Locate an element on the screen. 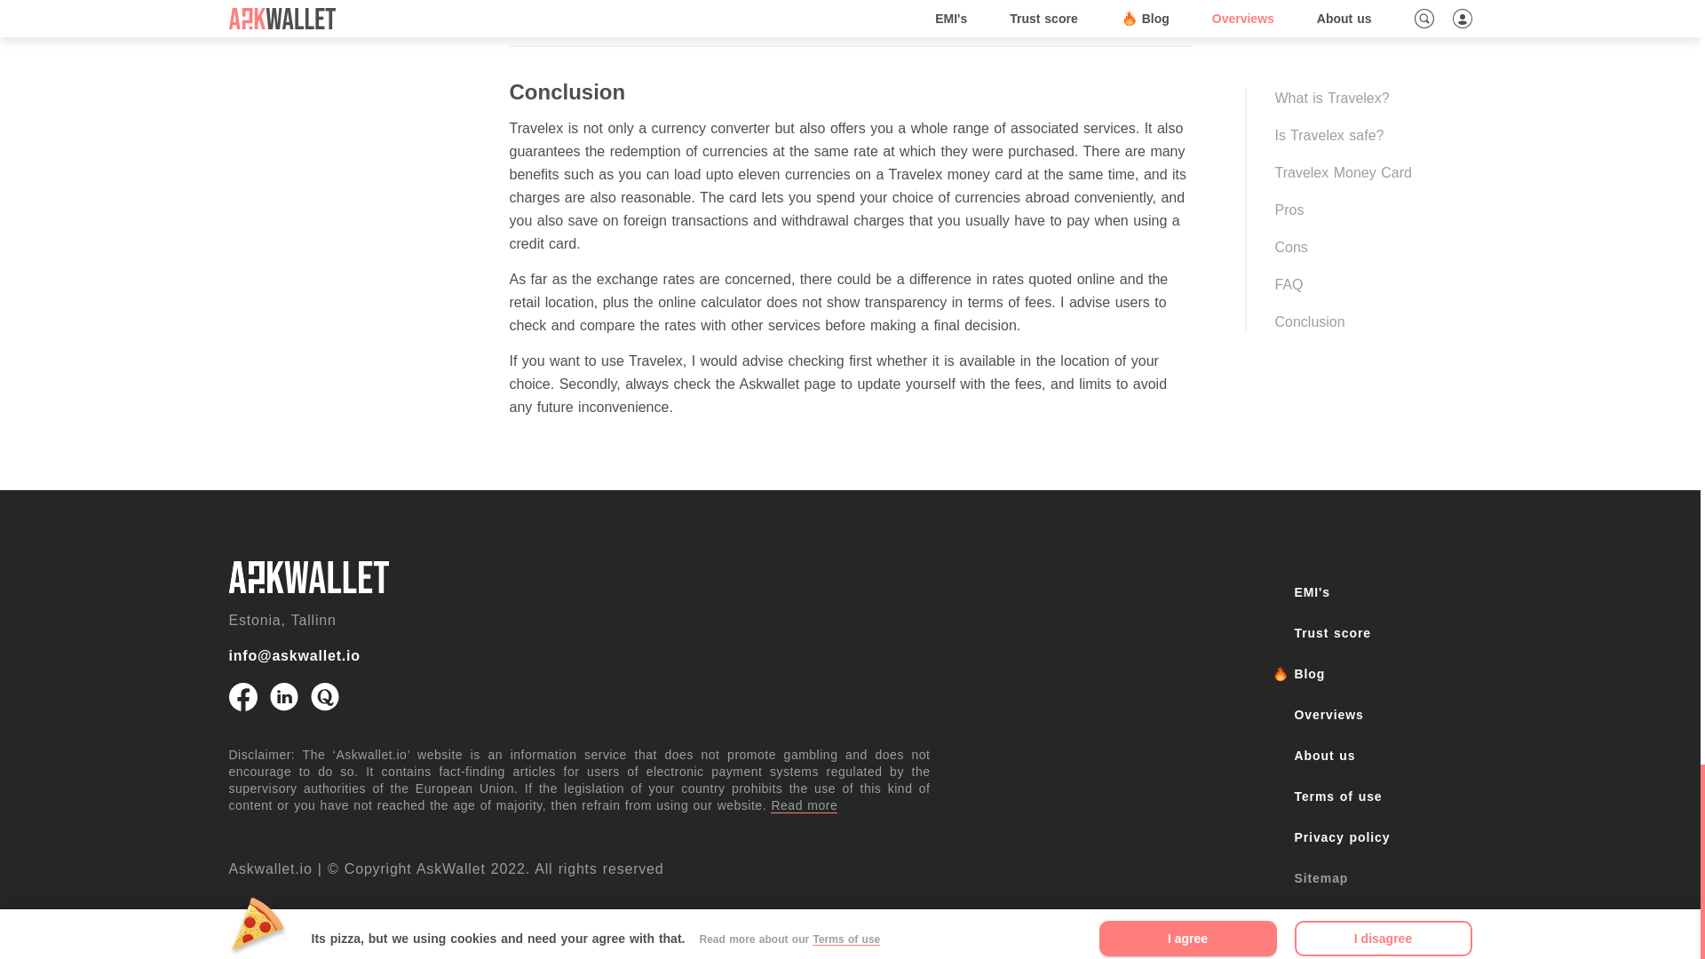 The width and height of the screenshot is (1705, 959). Blog is located at coordinates (1384, 674).